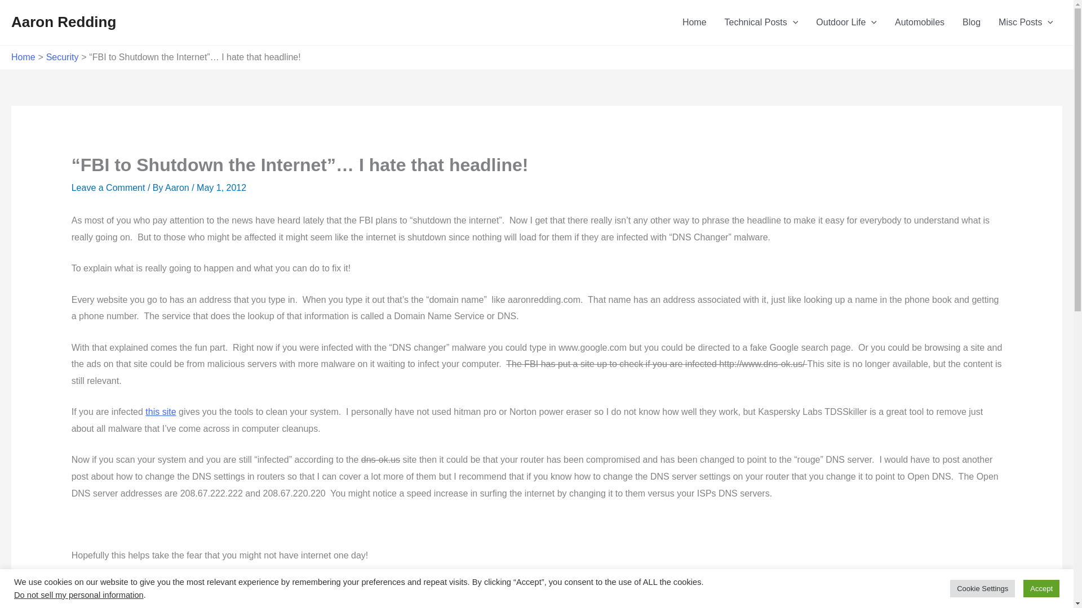  Describe the element at coordinates (80, 605) in the screenshot. I see `Click to share on Twitter` at that location.